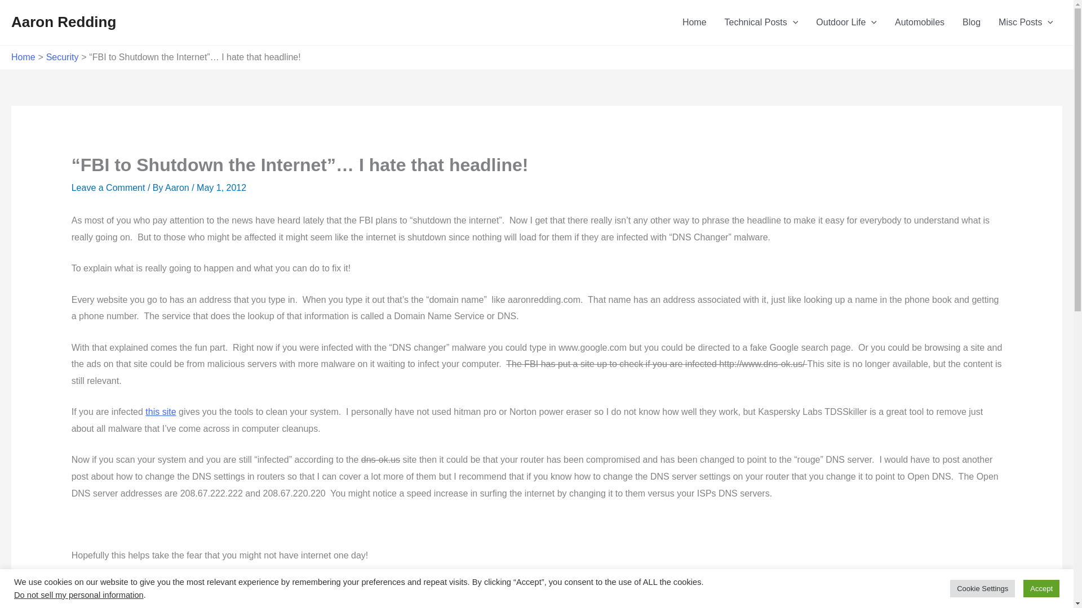  Describe the element at coordinates (80, 605) in the screenshot. I see `Click to share on Twitter` at that location.